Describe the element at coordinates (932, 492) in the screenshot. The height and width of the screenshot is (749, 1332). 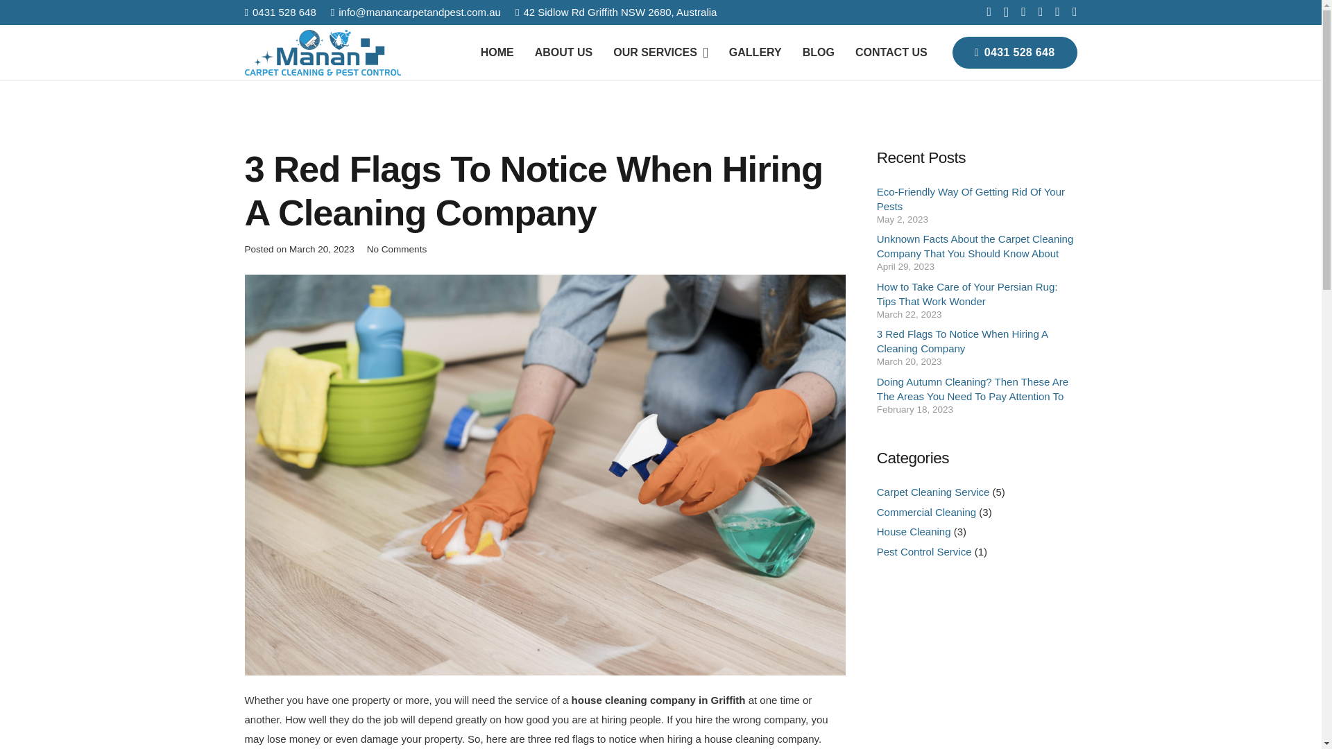
I see `Carpet Cleaning Service` at that location.